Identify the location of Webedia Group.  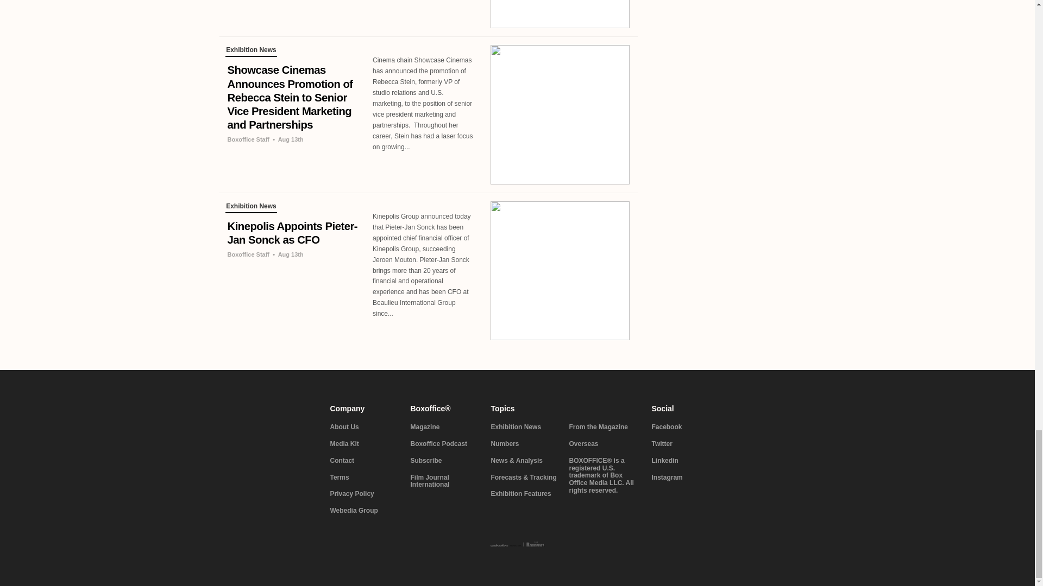
(364, 511).